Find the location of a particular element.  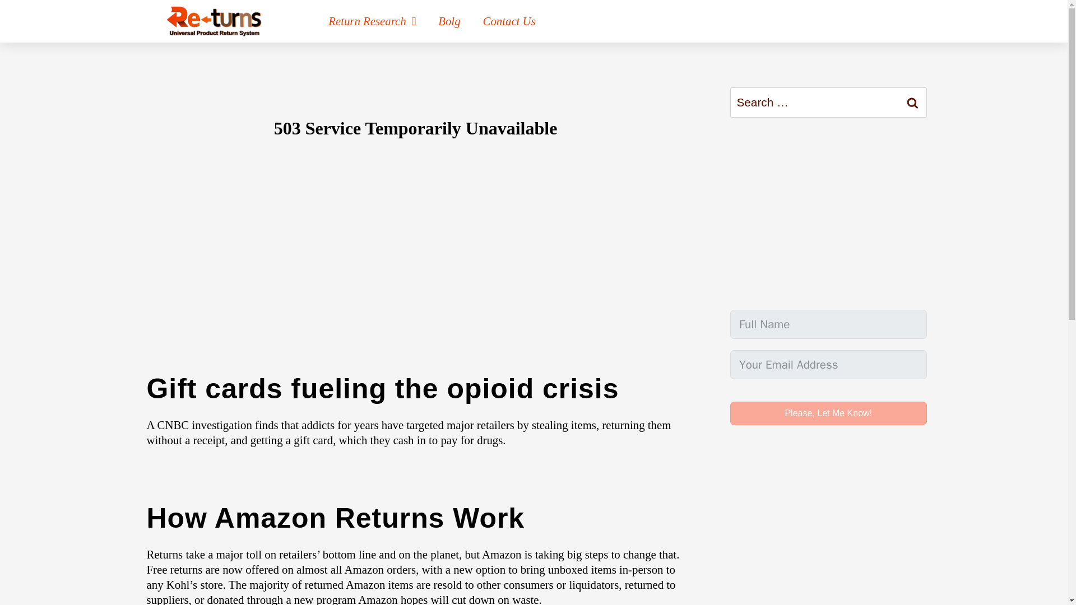

Advertisement is located at coordinates (828, 213).